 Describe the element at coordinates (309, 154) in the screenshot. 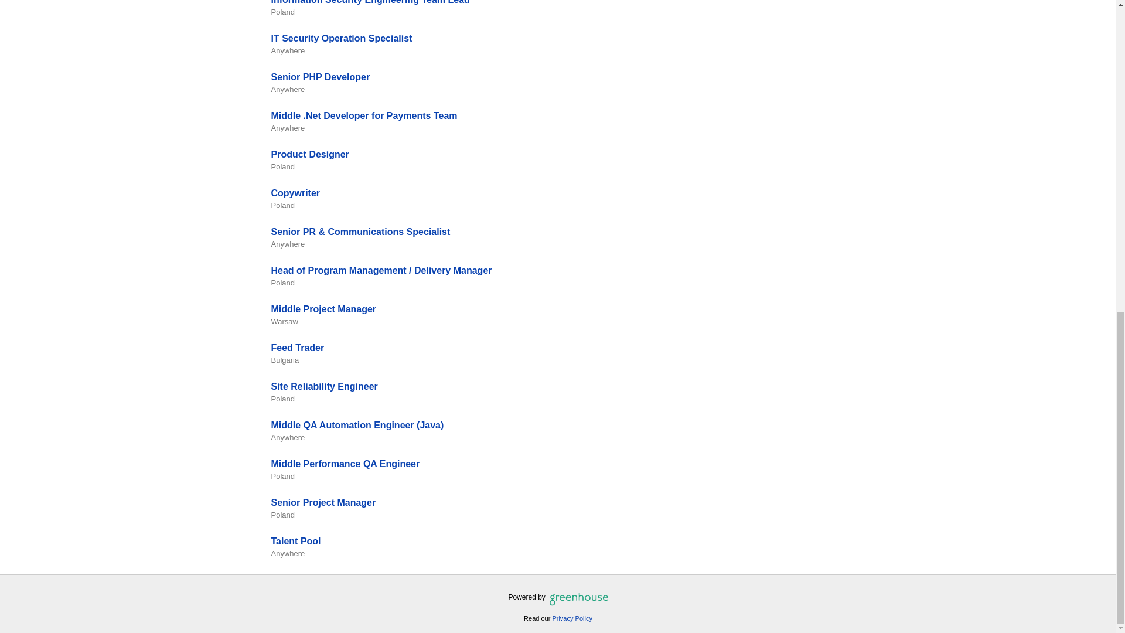

I see `Product Designer` at that location.